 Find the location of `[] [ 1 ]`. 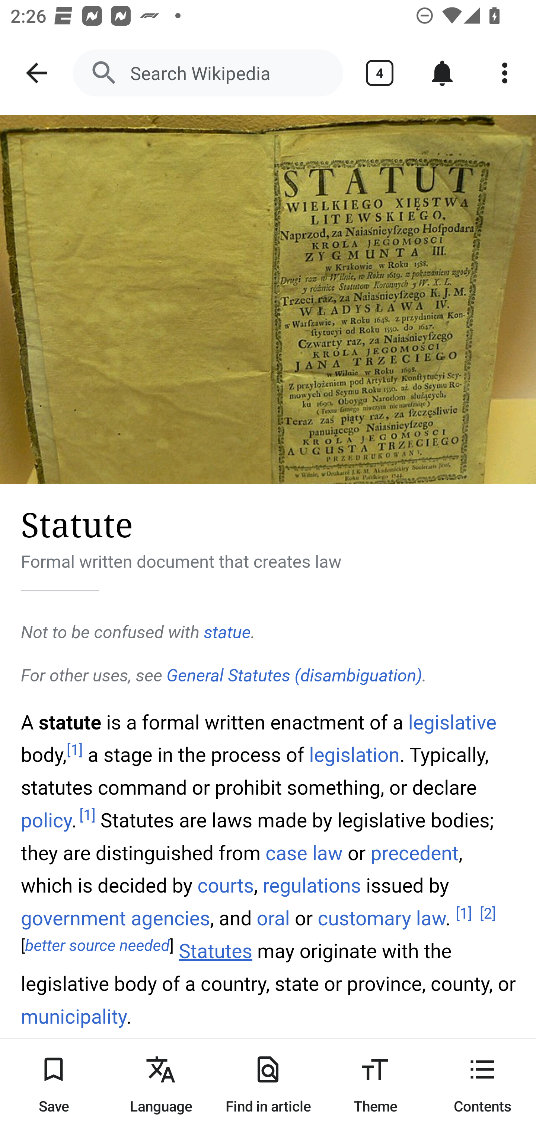

[] [ 1 ] is located at coordinates (87, 815).